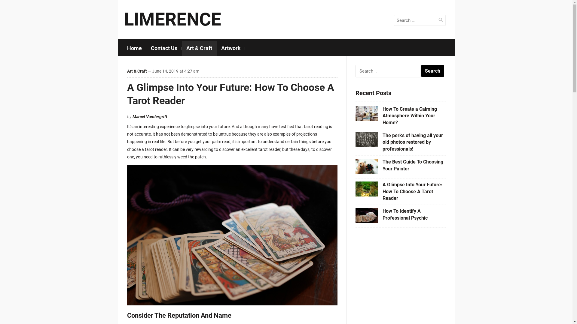  What do you see at coordinates (164, 49) in the screenshot?
I see `Contact Us` at bounding box center [164, 49].